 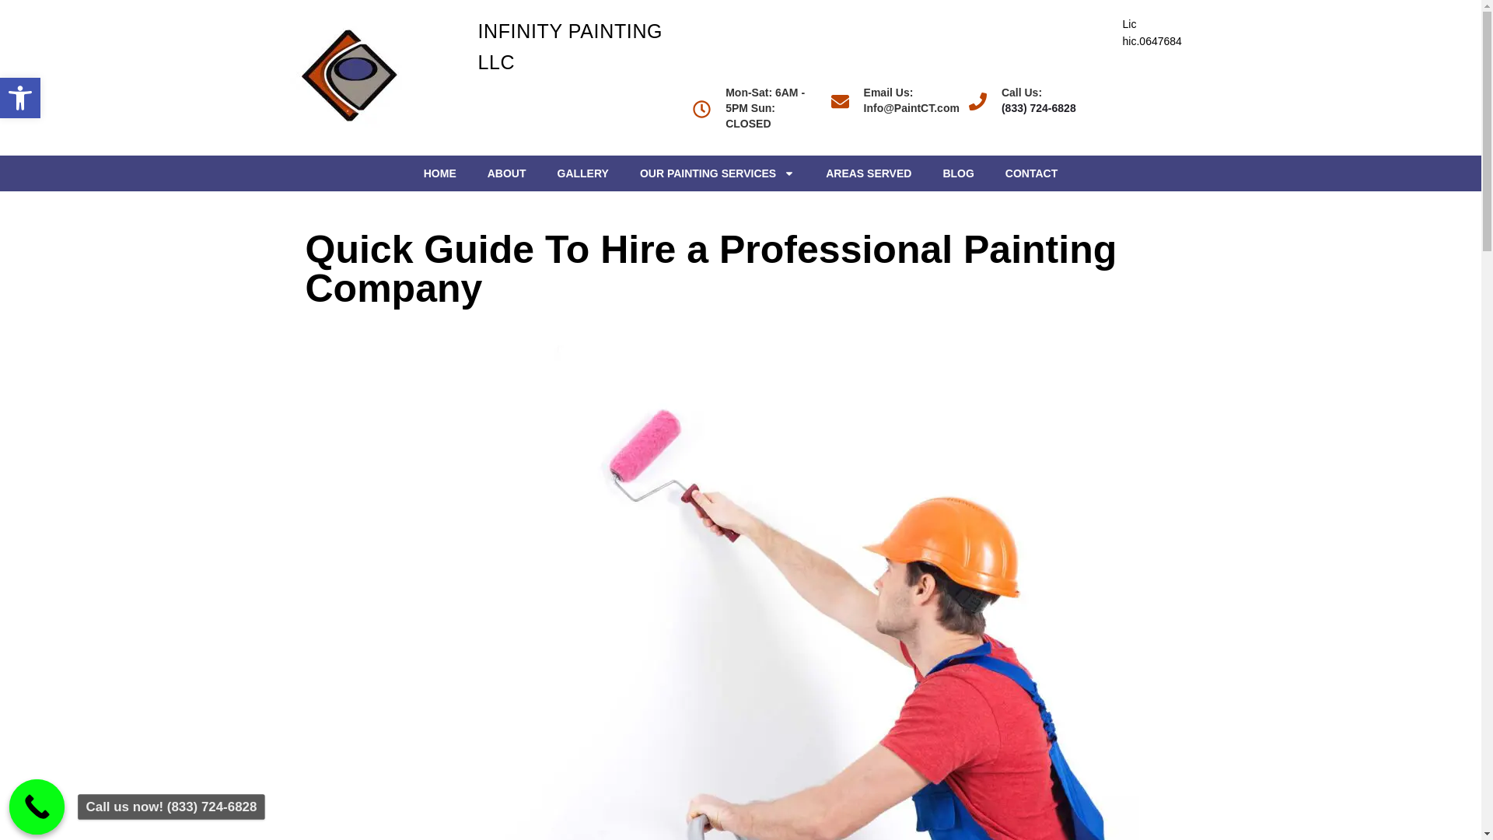 I want to click on AREAS SERVED, so click(x=869, y=173).